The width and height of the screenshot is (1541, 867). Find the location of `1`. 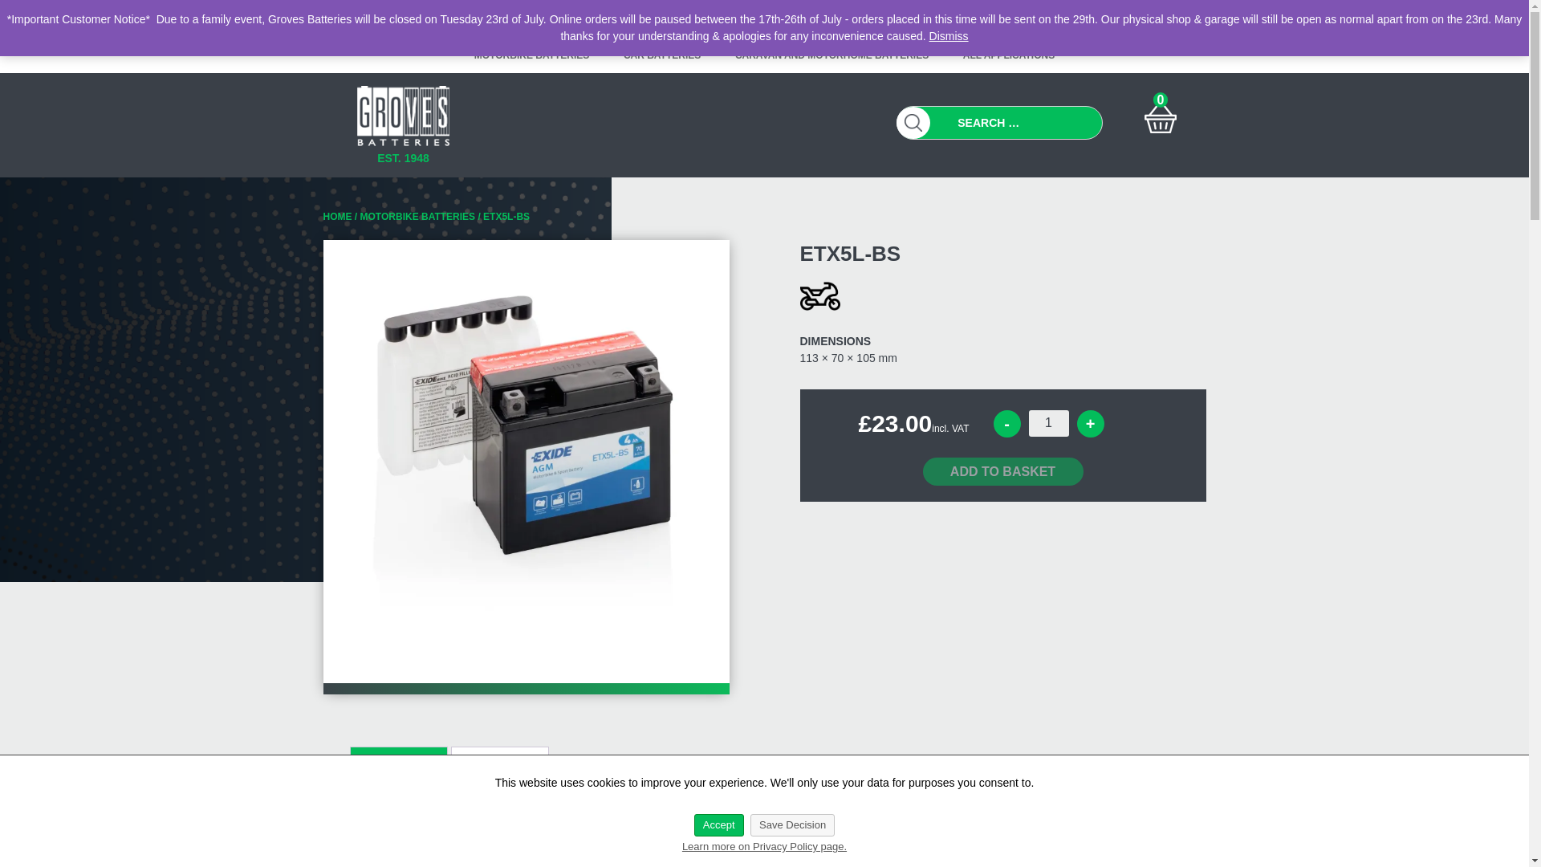

1 is located at coordinates (1049, 423).